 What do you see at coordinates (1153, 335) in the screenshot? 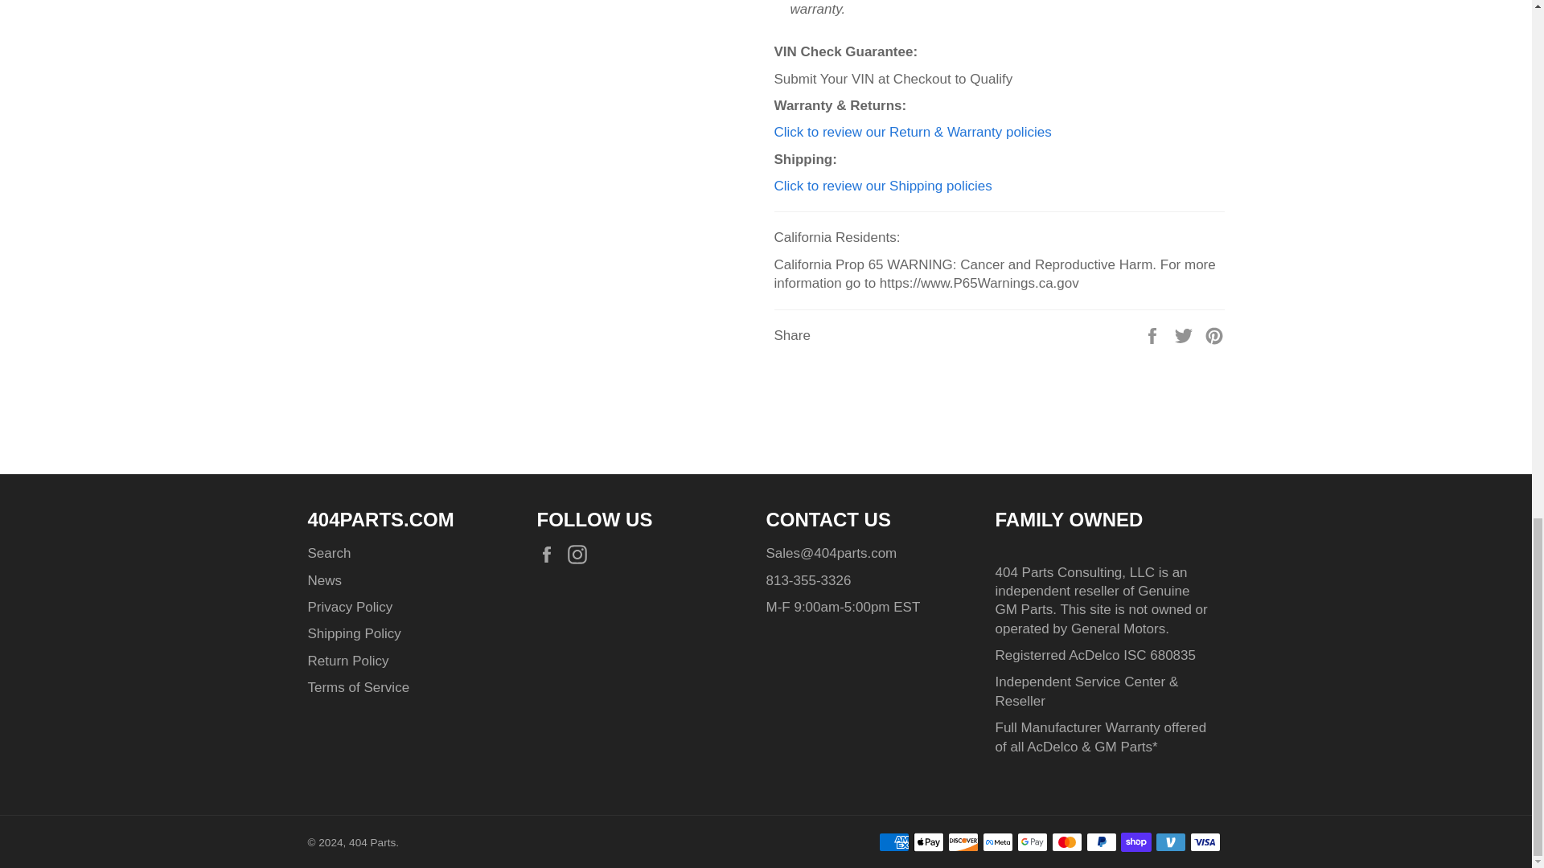
I see `Share on Facebook` at bounding box center [1153, 335].